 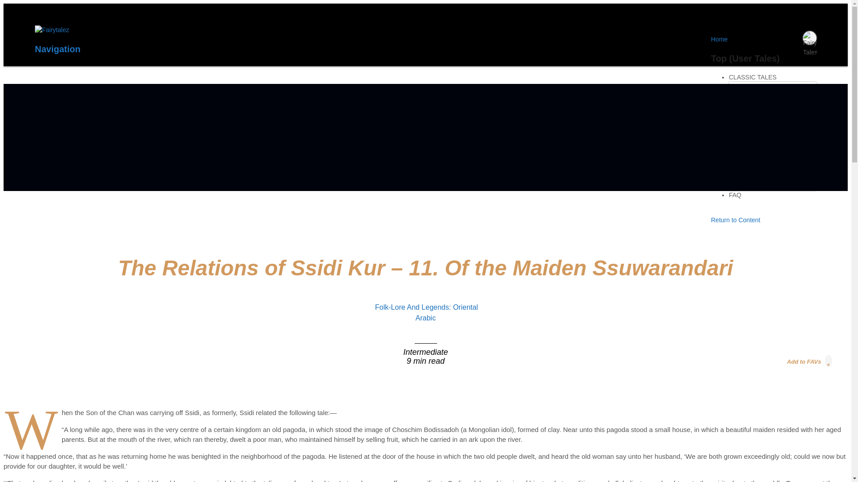 I want to click on Arabic, so click(x=425, y=318).